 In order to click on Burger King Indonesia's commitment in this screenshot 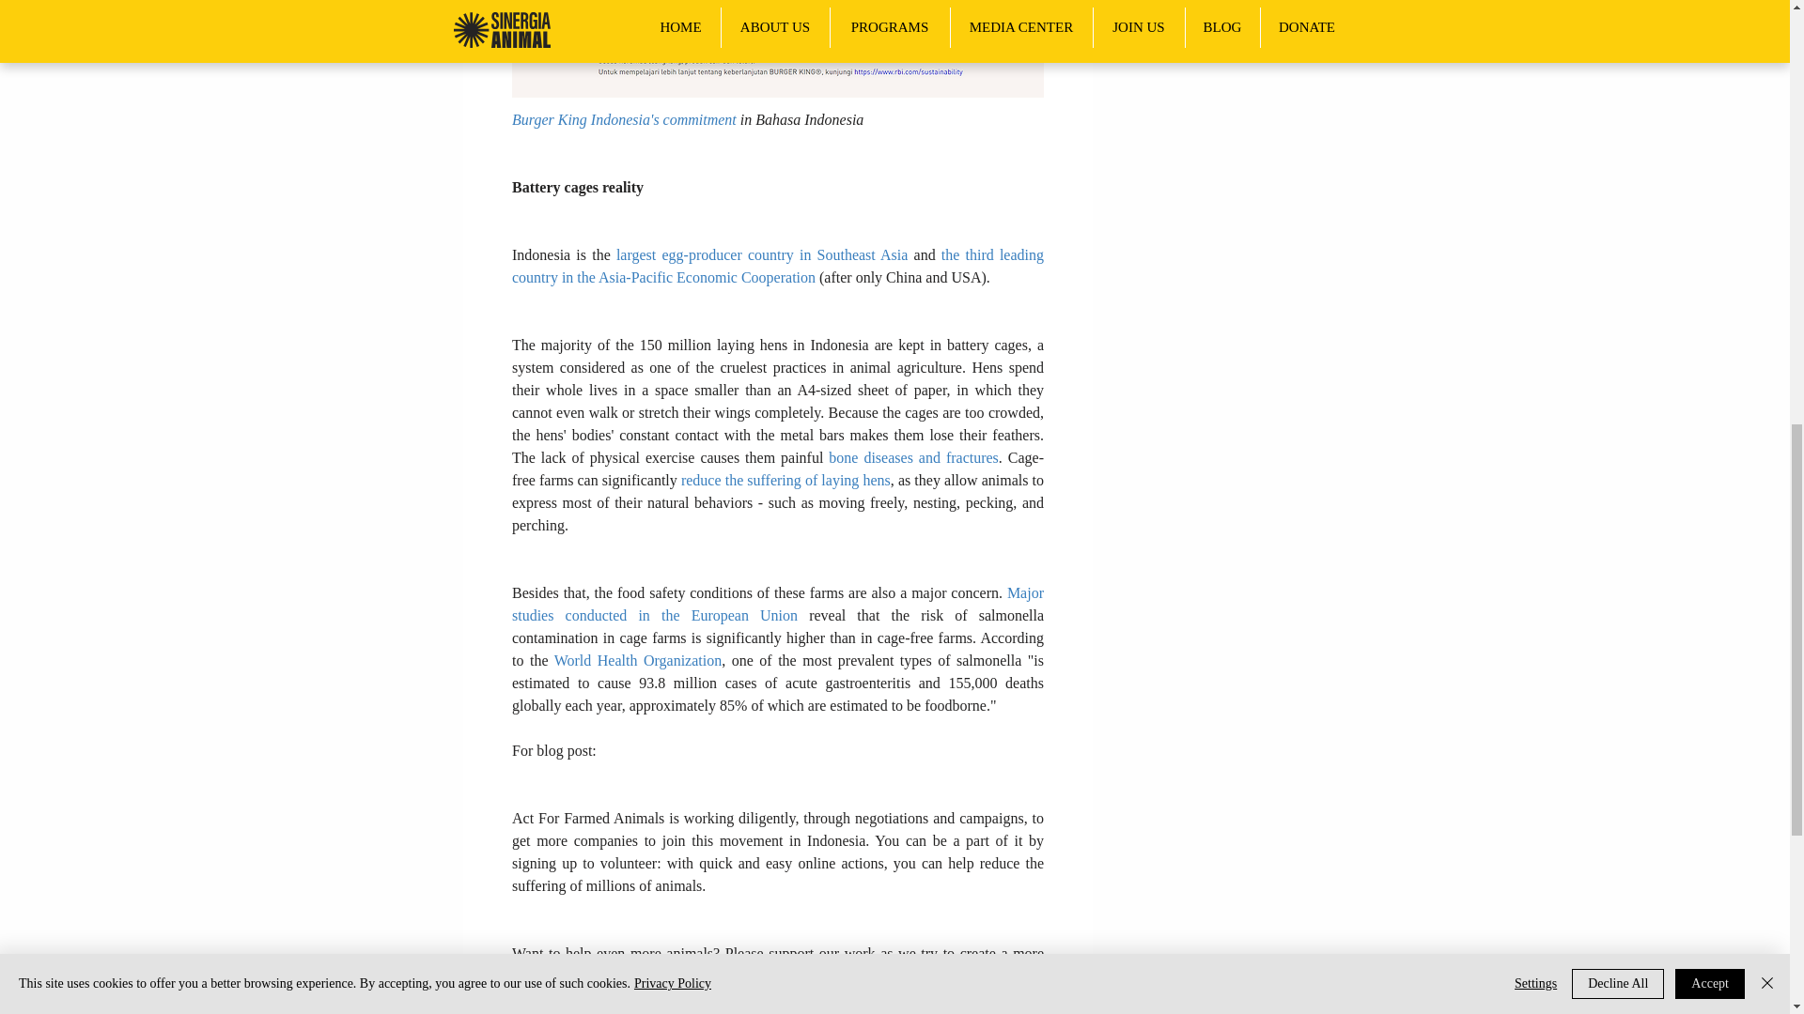, I will do `click(623, 119)`.